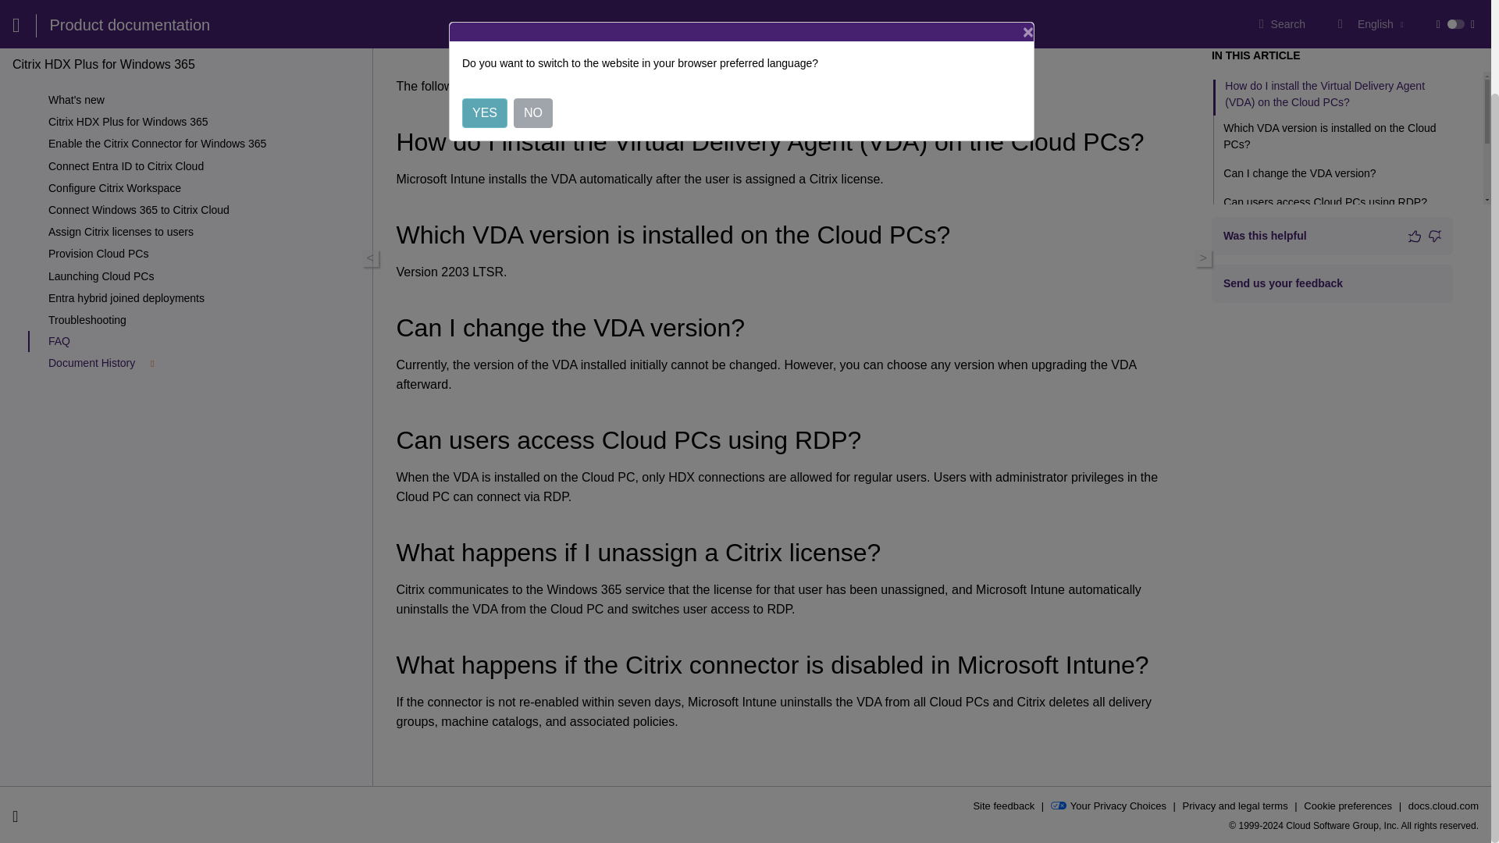  I want to click on Enable the Citrix Connector for Windows 365, so click(206, 37).